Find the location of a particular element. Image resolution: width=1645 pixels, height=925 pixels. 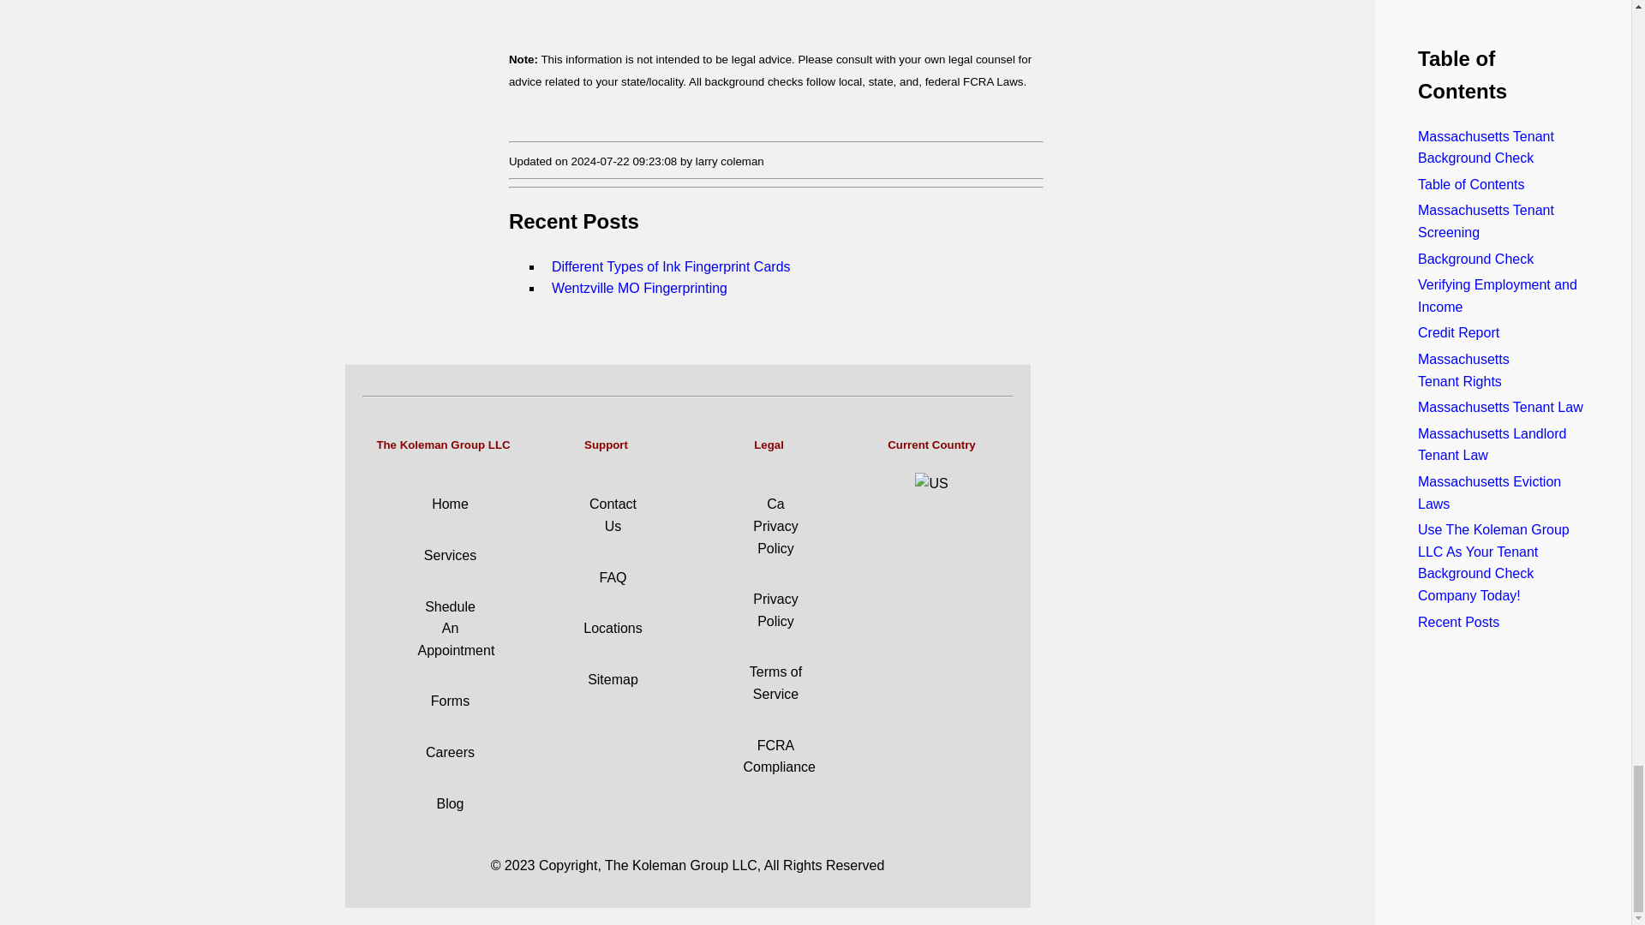

Services is located at coordinates (451, 555).